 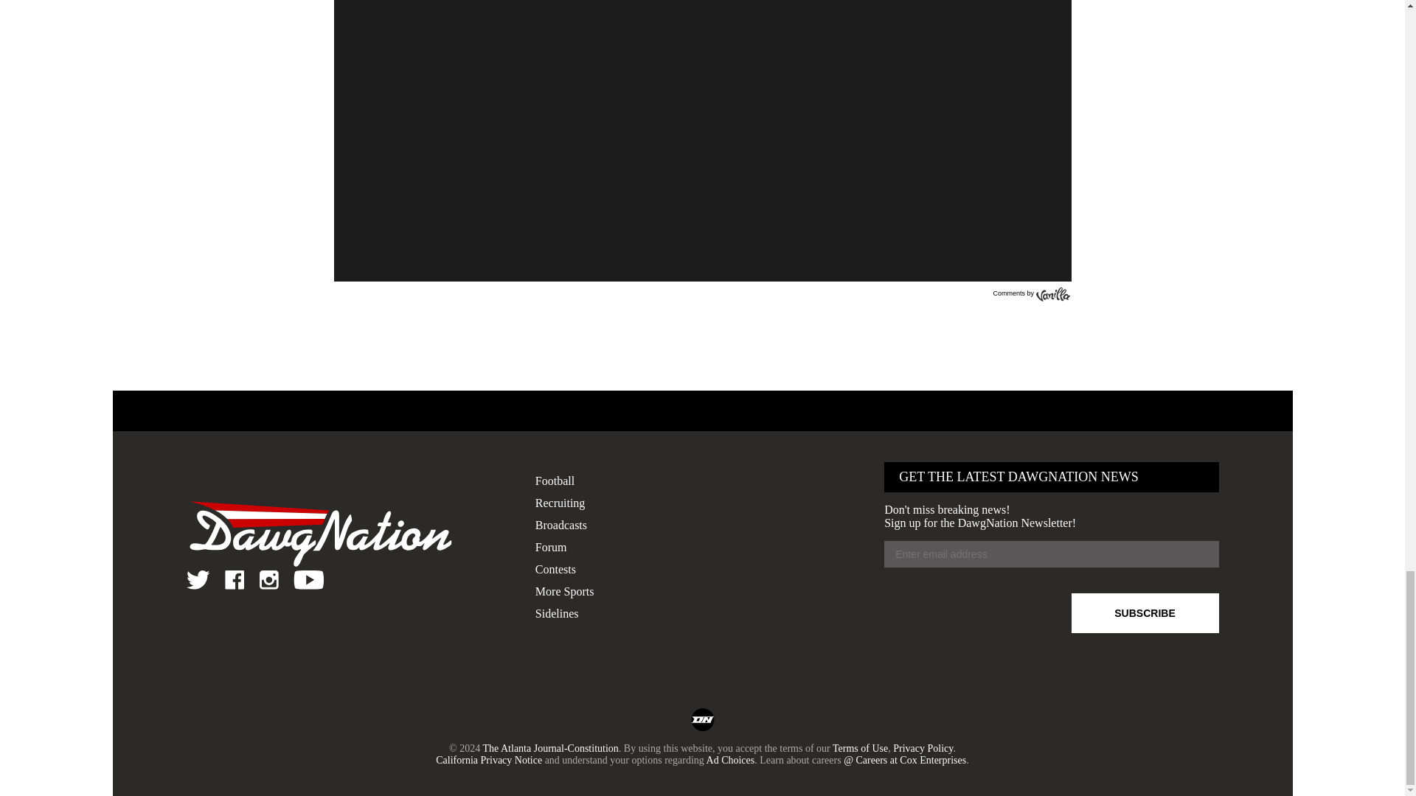 What do you see at coordinates (1144, 612) in the screenshot?
I see `Subscribe` at bounding box center [1144, 612].